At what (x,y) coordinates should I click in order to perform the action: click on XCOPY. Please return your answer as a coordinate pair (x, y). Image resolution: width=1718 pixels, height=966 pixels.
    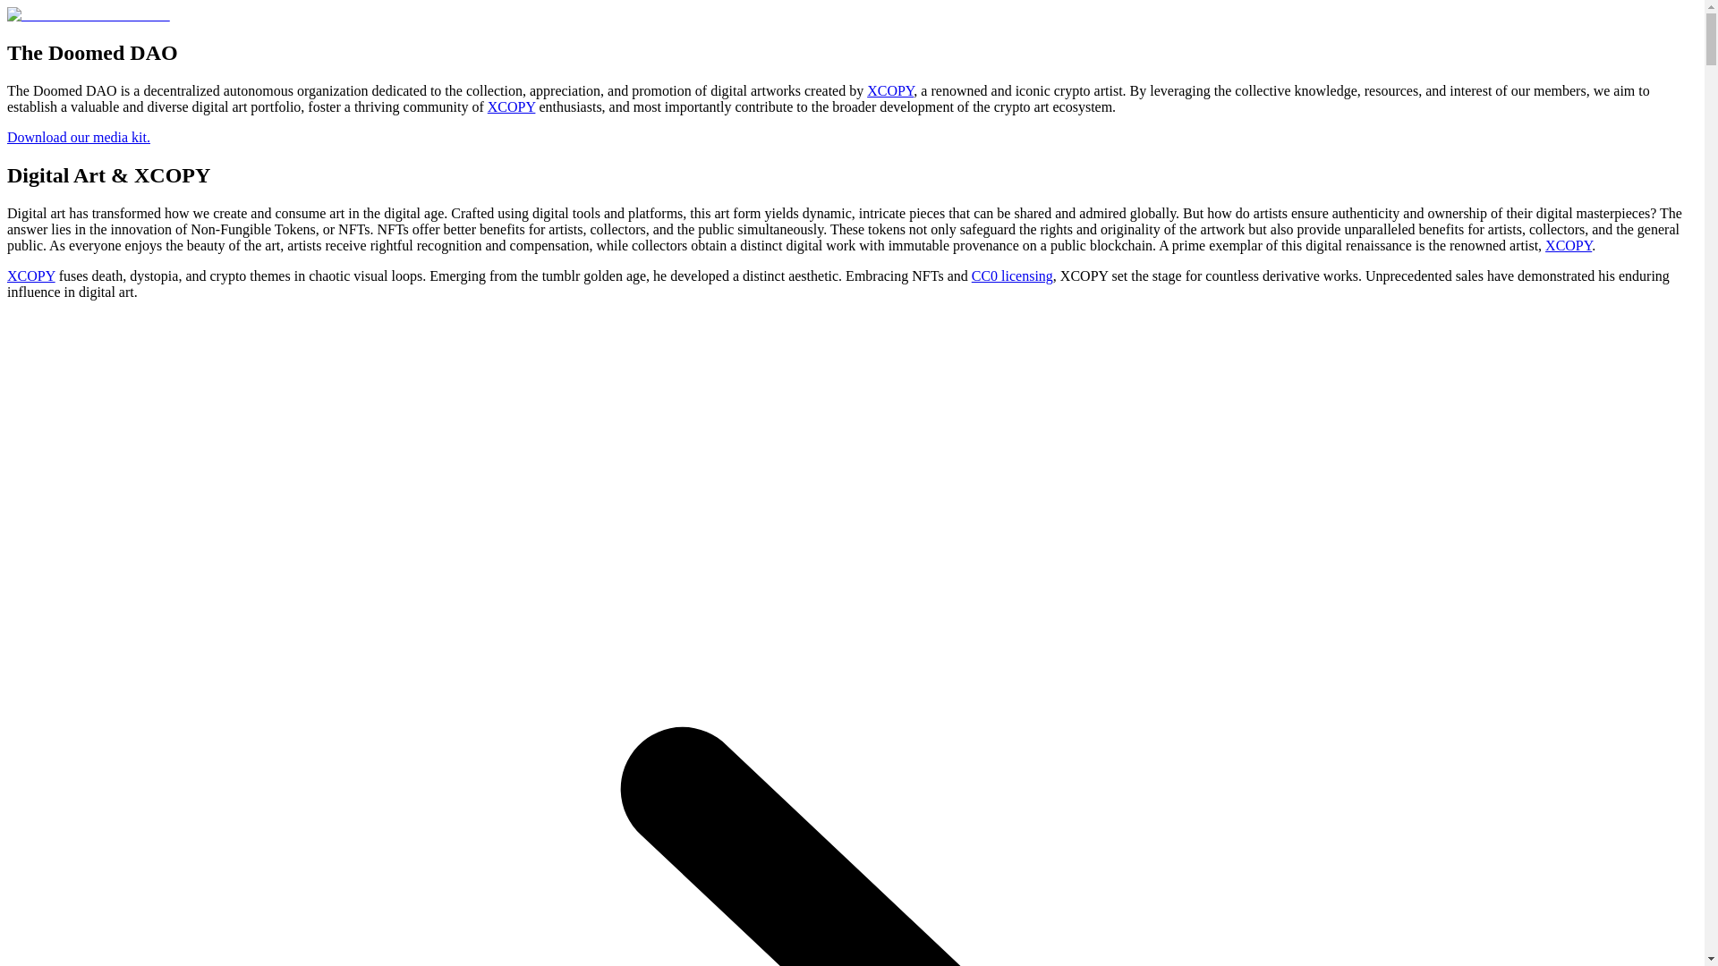
    Looking at the image, I should click on (890, 90).